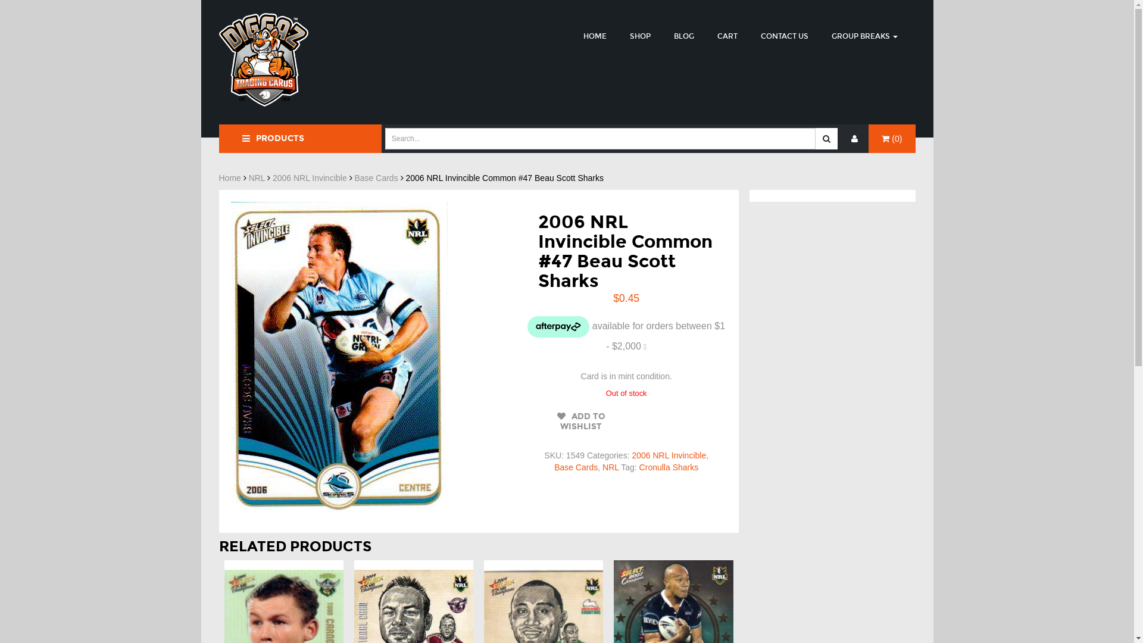 The image size is (1143, 643). Describe the element at coordinates (310, 178) in the screenshot. I see `2006 NRL Invincible` at that location.